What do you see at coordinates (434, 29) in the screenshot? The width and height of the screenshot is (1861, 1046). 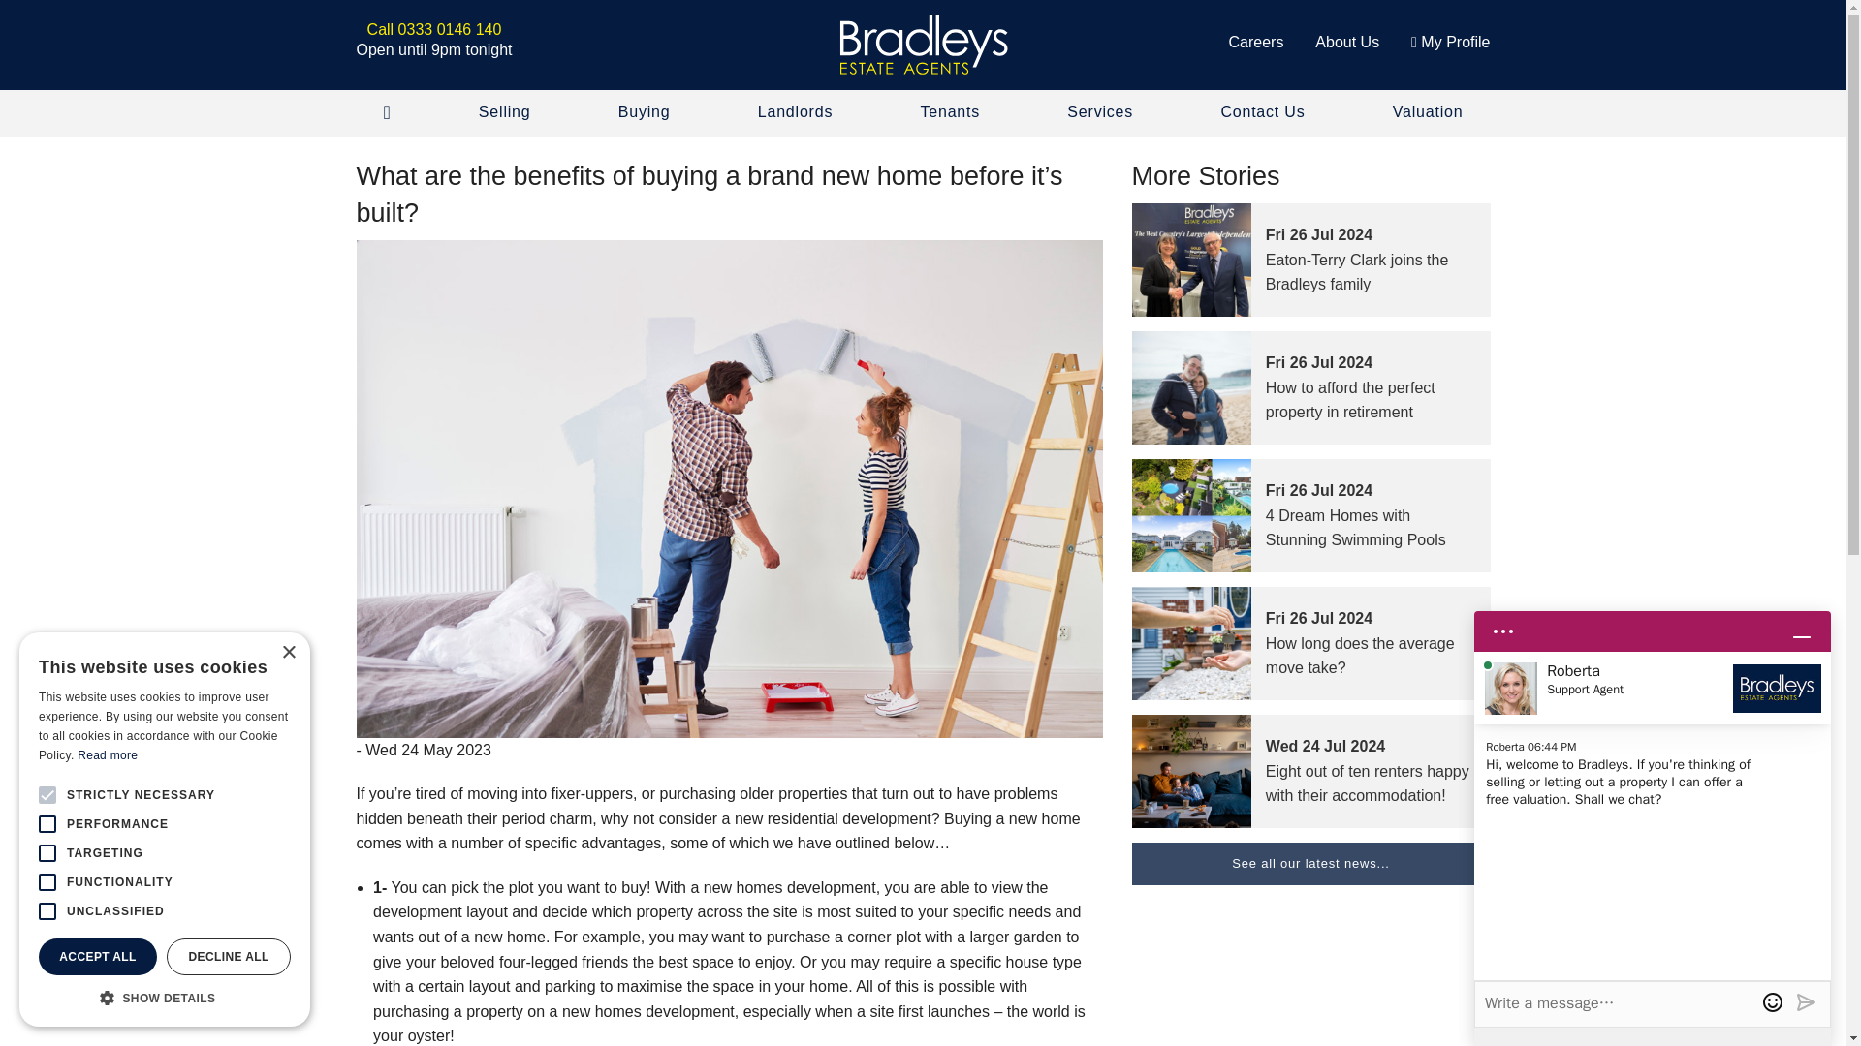 I see `Call 0333 0146 140` at bounding box center [434, 29].